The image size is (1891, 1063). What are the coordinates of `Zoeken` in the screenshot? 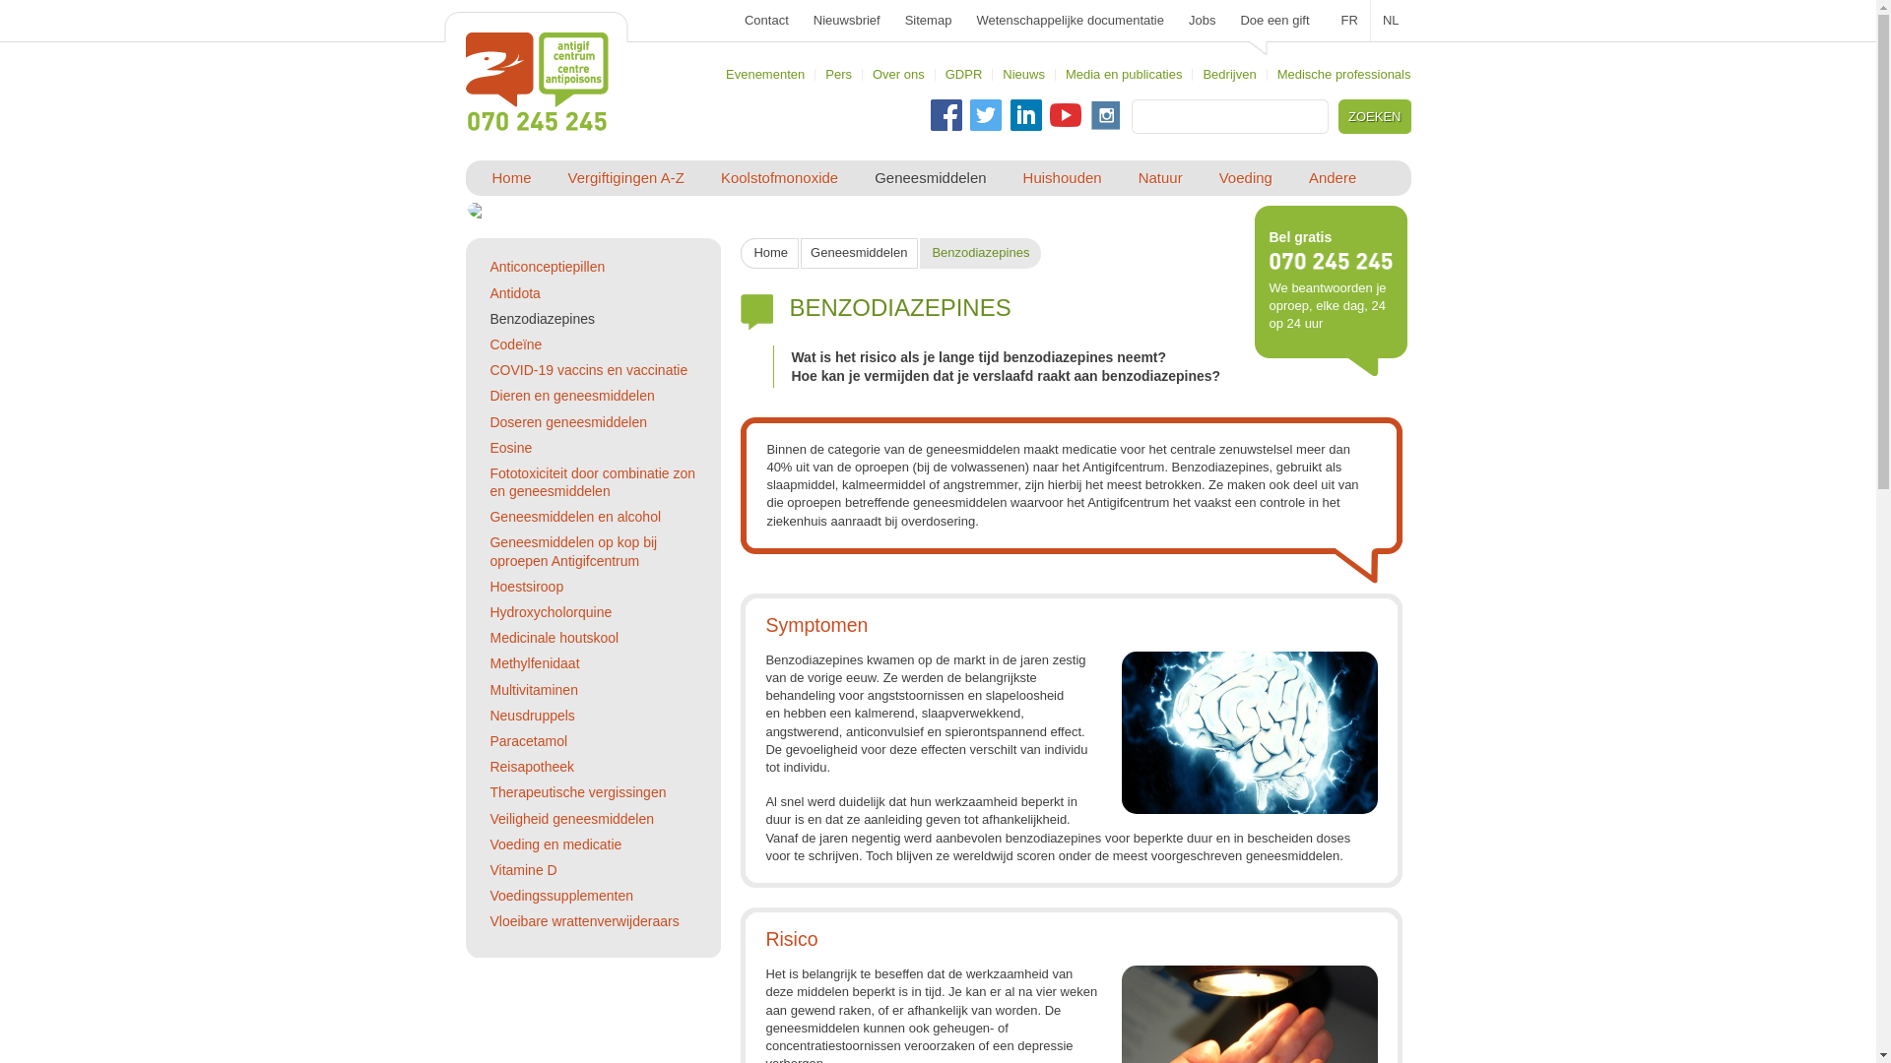 It's located at (1377, 116).